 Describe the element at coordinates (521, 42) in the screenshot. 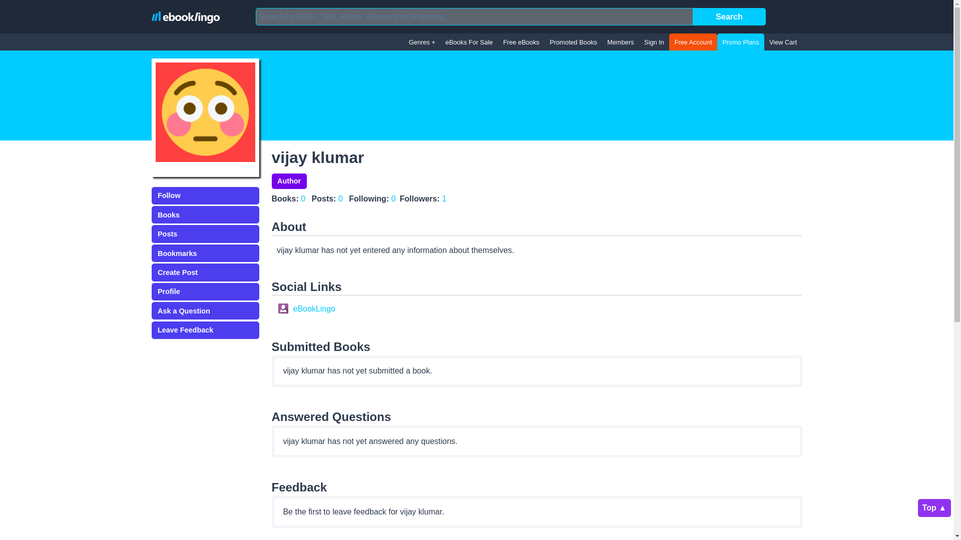

I see `Free eBooks` at that location.